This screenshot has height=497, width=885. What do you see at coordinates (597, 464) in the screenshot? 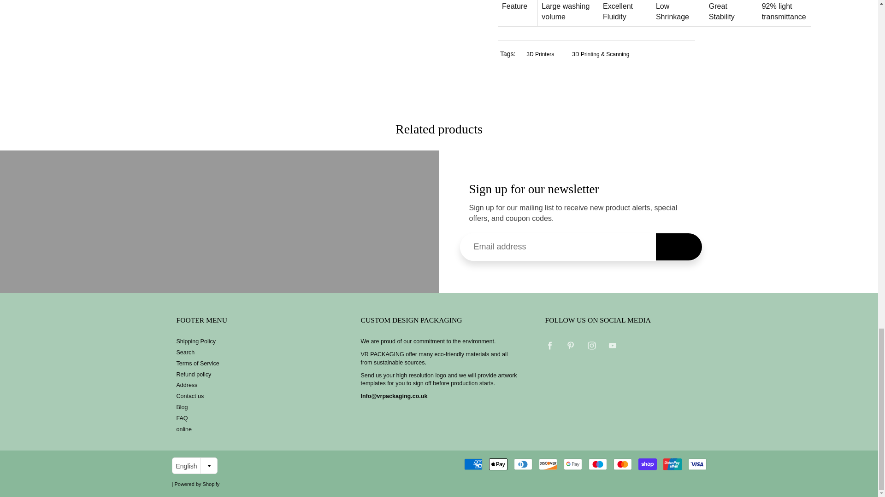
I see `Maestro` at bounding box center [597, 464].